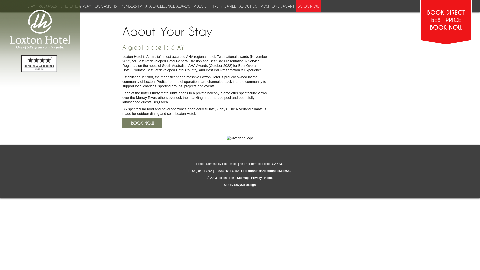  What do you see at coordinates (222, 6) in the screenshot?
I see `THIRSTY CAMEL` at bounding box center [222, 6].